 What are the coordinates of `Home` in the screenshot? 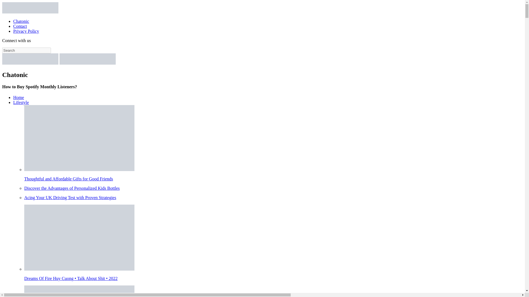 It's located at (18, 97).